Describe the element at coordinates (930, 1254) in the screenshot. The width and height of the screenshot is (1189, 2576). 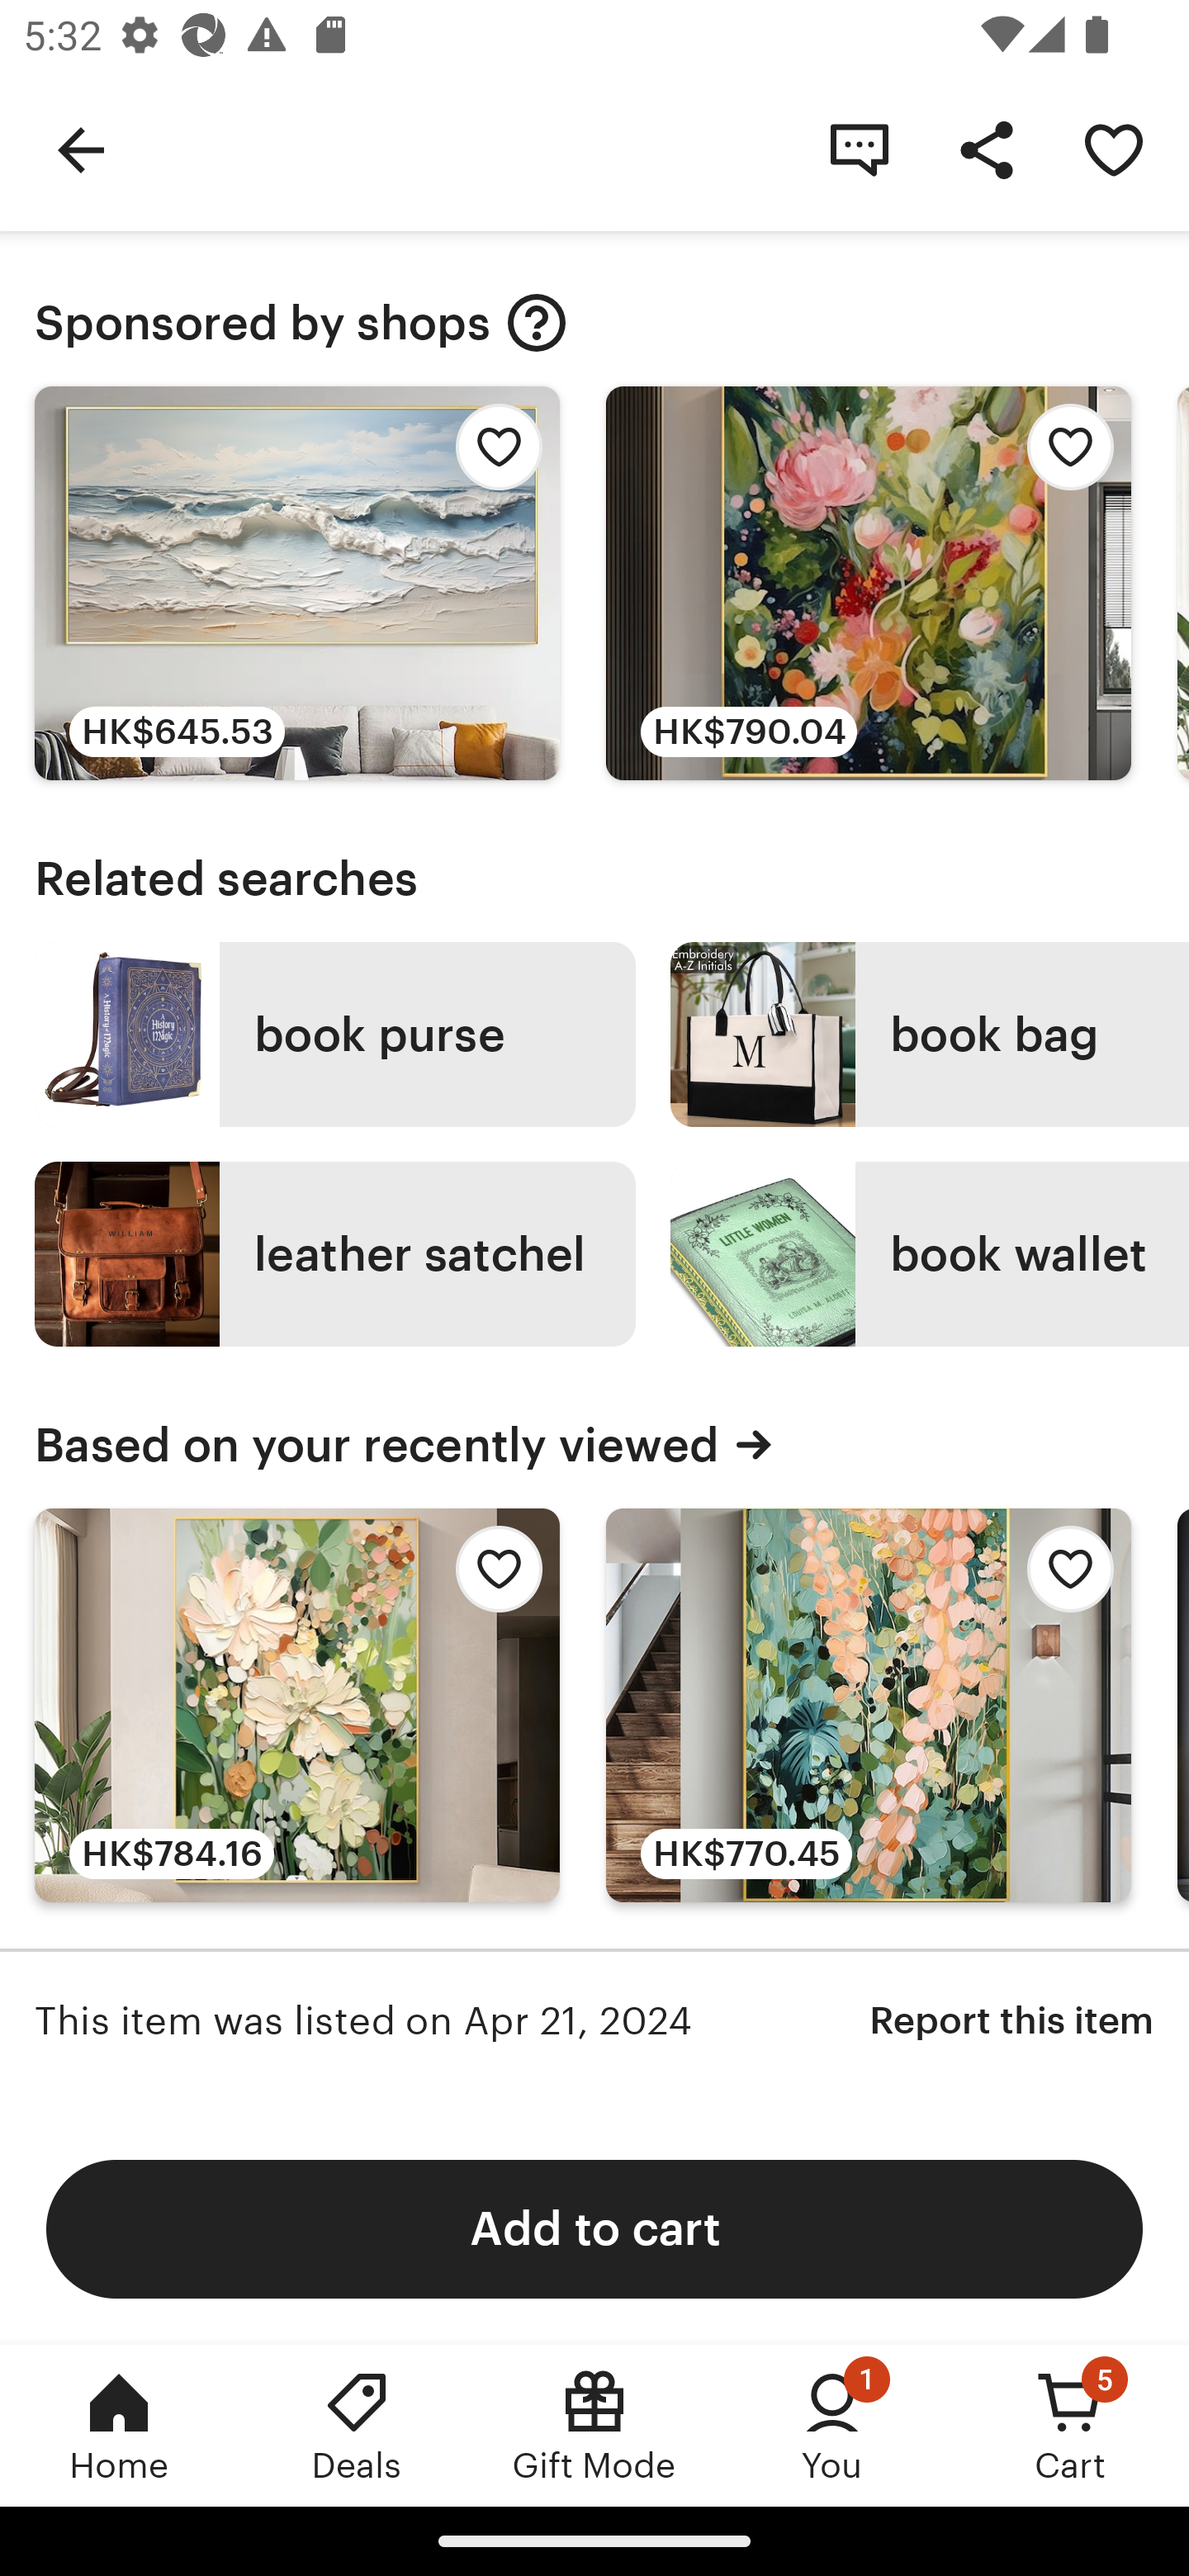
I see `book wallet` at that location.